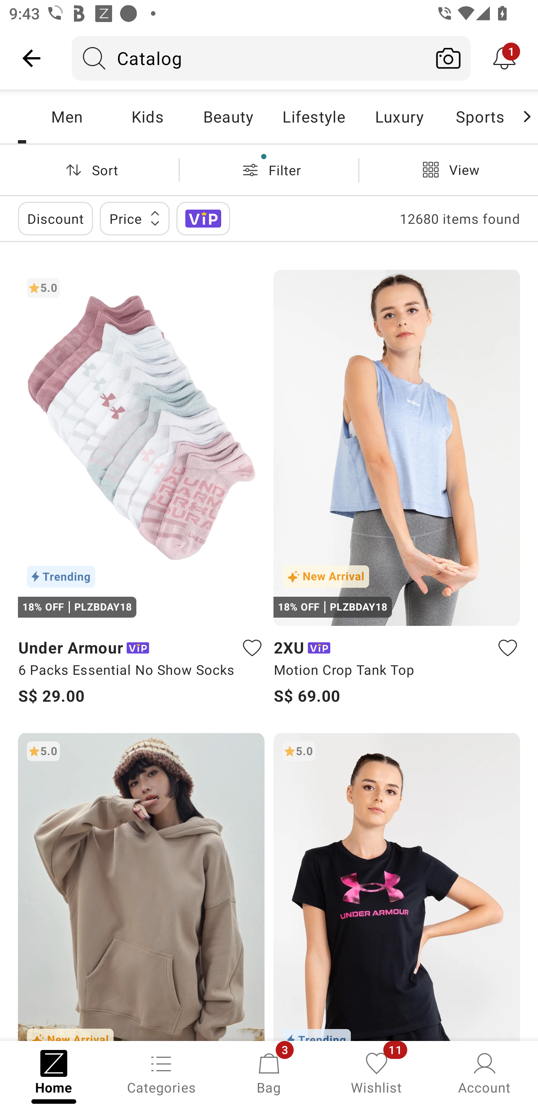 The width and height of the screenshot is (538, 1106). Describe the element at coordinates (161, 1072) in the screenshot. I see `Categories` at that location.